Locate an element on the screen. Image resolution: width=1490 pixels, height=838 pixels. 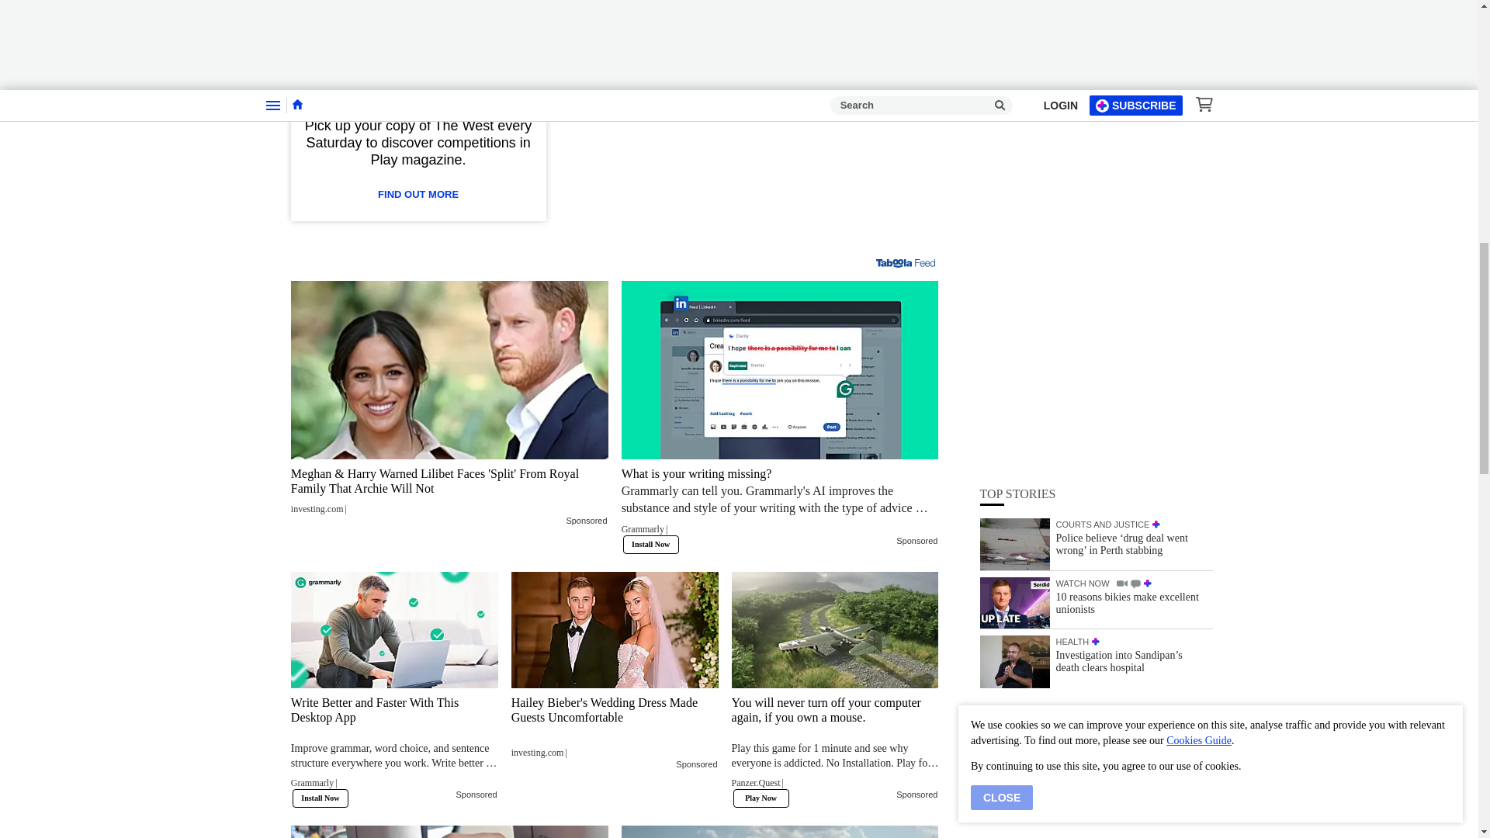
PREMIUM is located at coordinates (1096, 230).